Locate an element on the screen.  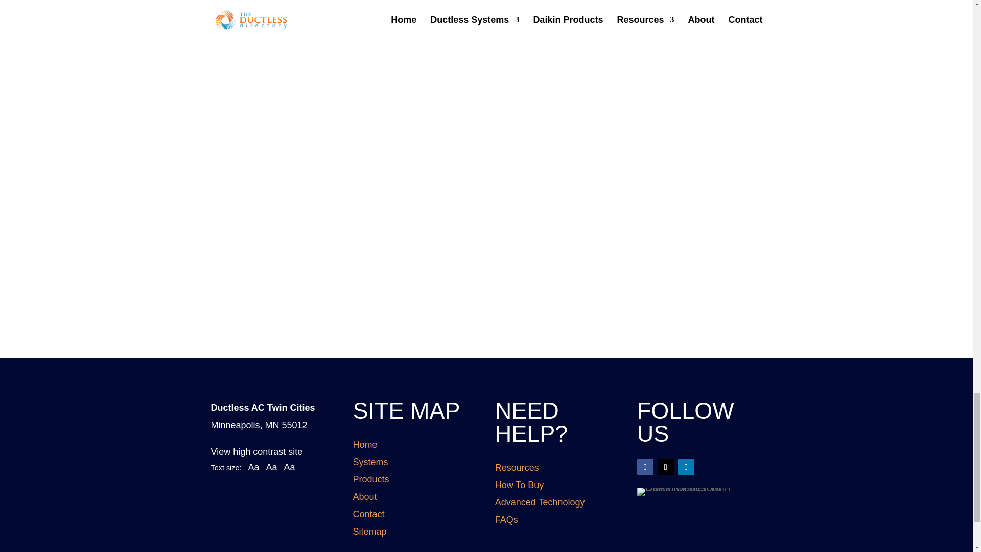
Resources is located at coordinates (517, 467).